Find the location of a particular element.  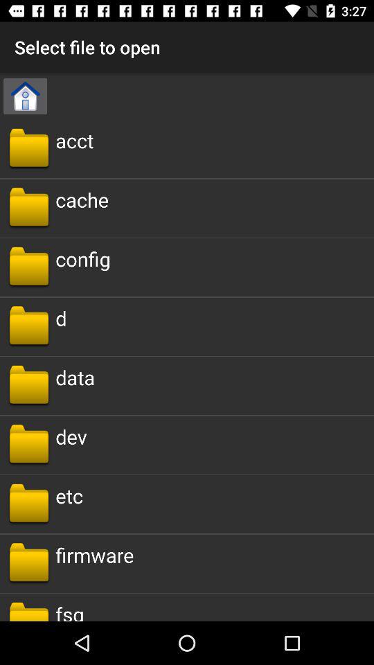

click button beside dev is located at coordinates (29, 445).